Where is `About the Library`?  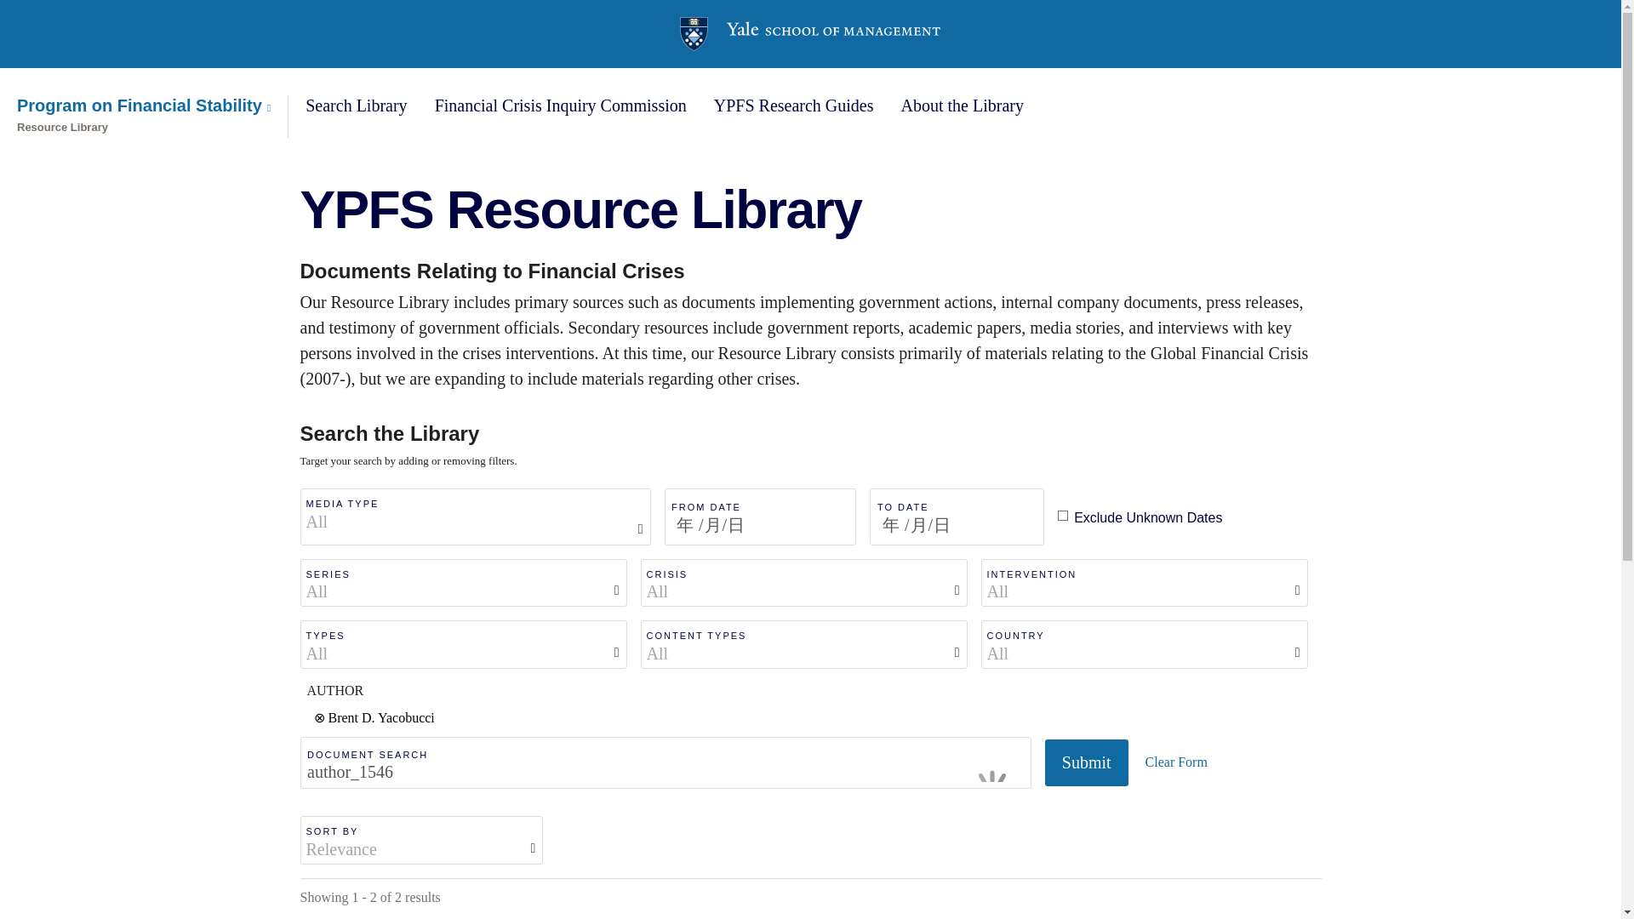 About the Library is located at coordinates (963, 106).